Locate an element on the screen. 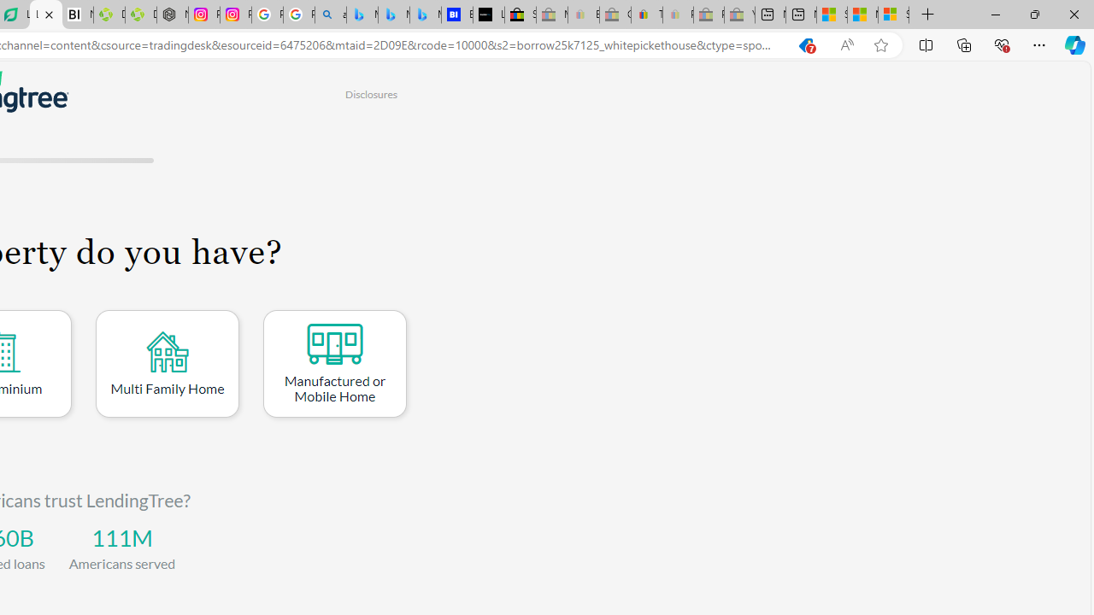  Threats and offensive language policy | eBay is located at coordinates (646, 15).